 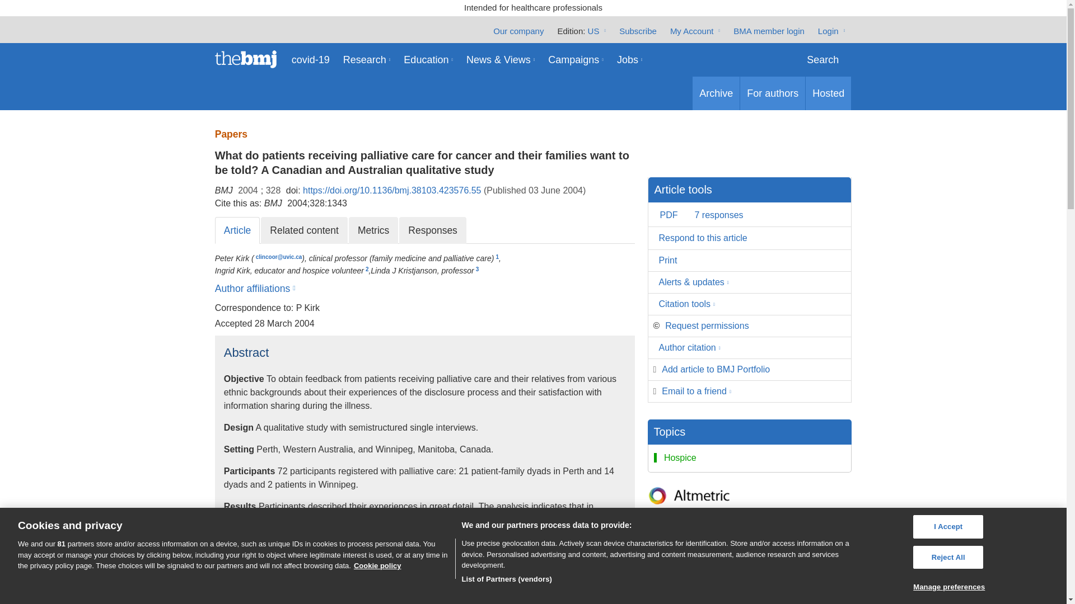 I want to click on My Account, so click(x=695, y=30).